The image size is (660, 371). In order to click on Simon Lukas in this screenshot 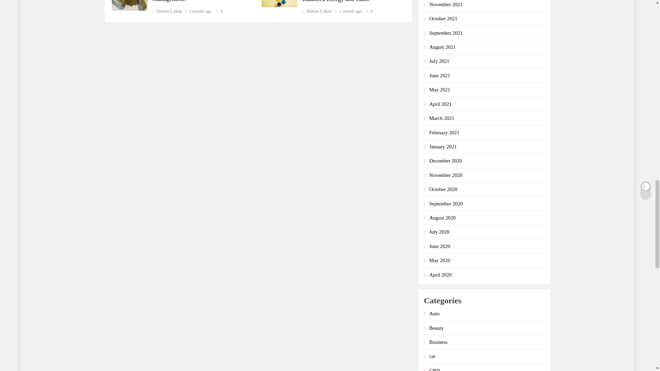, I will do `click(167, 11)`.